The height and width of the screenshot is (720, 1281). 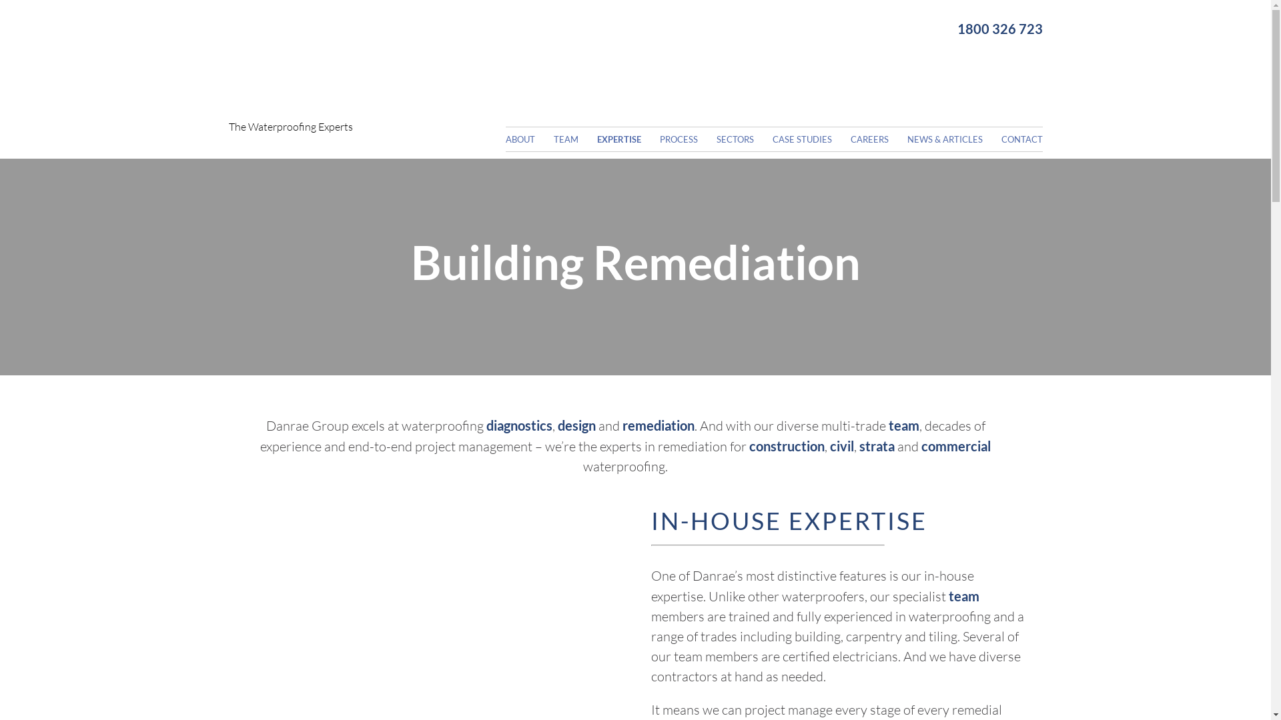 What do you see at coordinates (432, 557) in the screenshot?
I see `In house expertise` at bounding box center [432, 557].